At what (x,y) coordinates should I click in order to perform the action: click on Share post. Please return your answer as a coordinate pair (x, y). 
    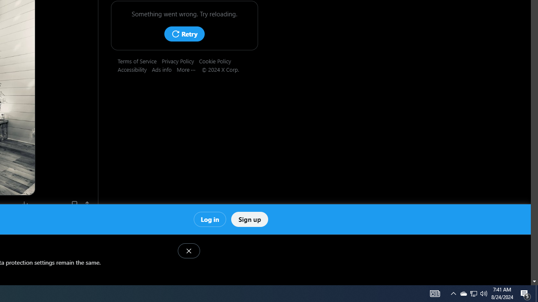
    Looking at the image, I should click on (87, 204).